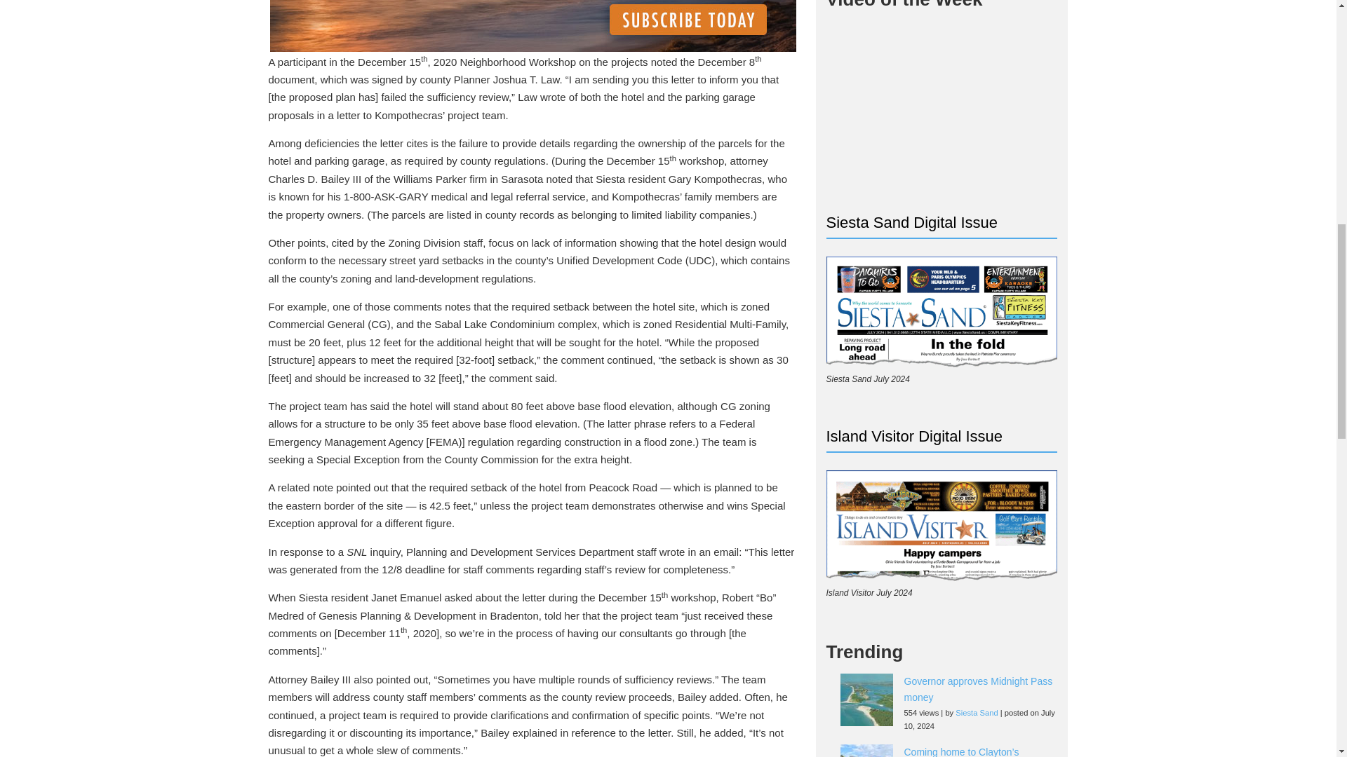 The height and width of the screenshot is (757, 1347). I want to click on Dolphin delight, so click(941, 118).